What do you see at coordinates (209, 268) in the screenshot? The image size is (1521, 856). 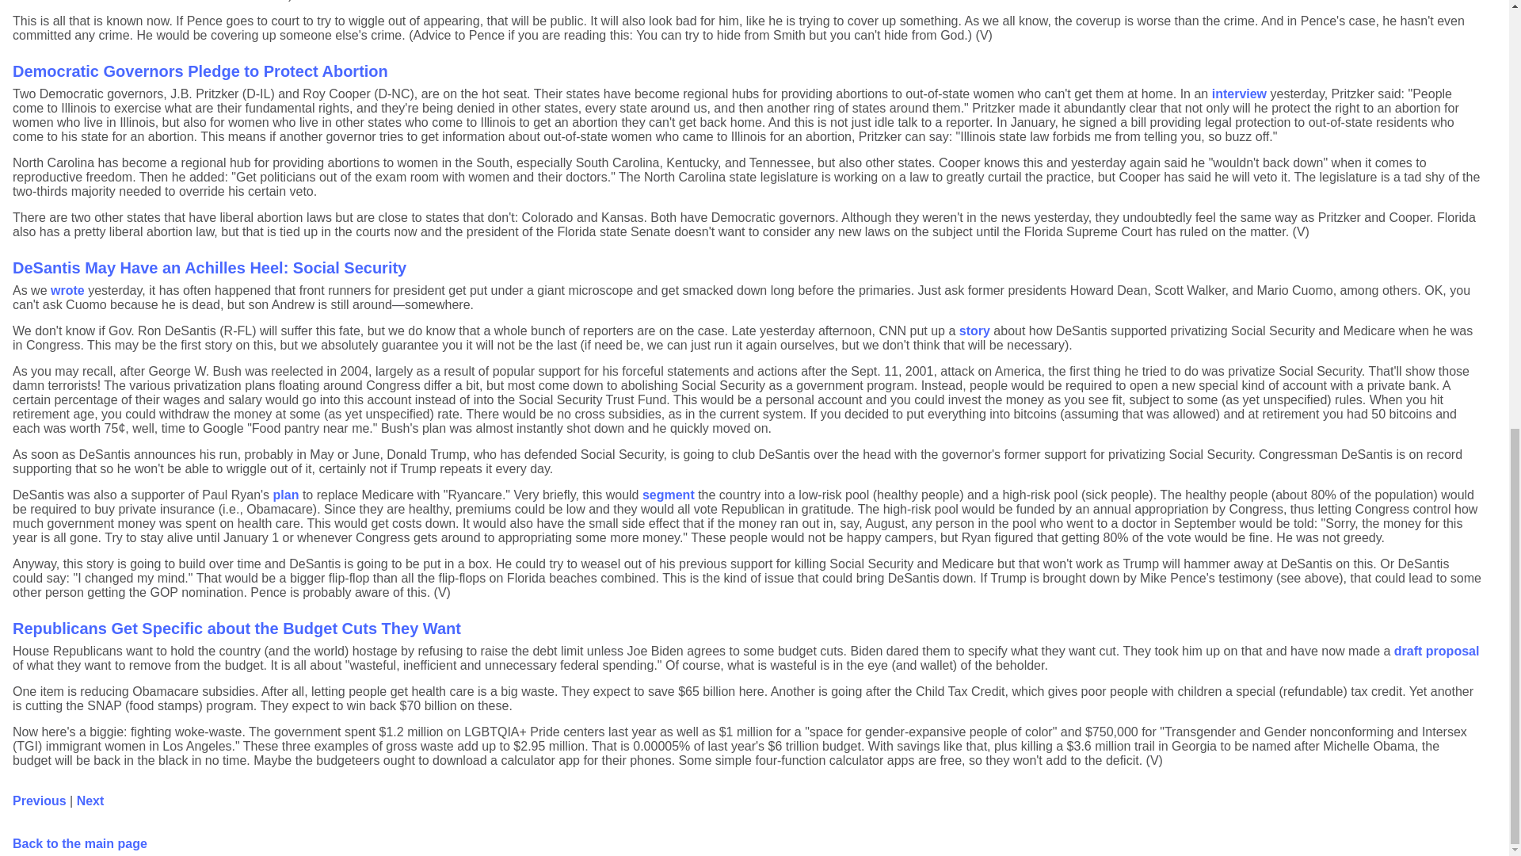 I see `DeSantis May Have an Achilles Heel: Social Security` at bounding box center [209, 268].